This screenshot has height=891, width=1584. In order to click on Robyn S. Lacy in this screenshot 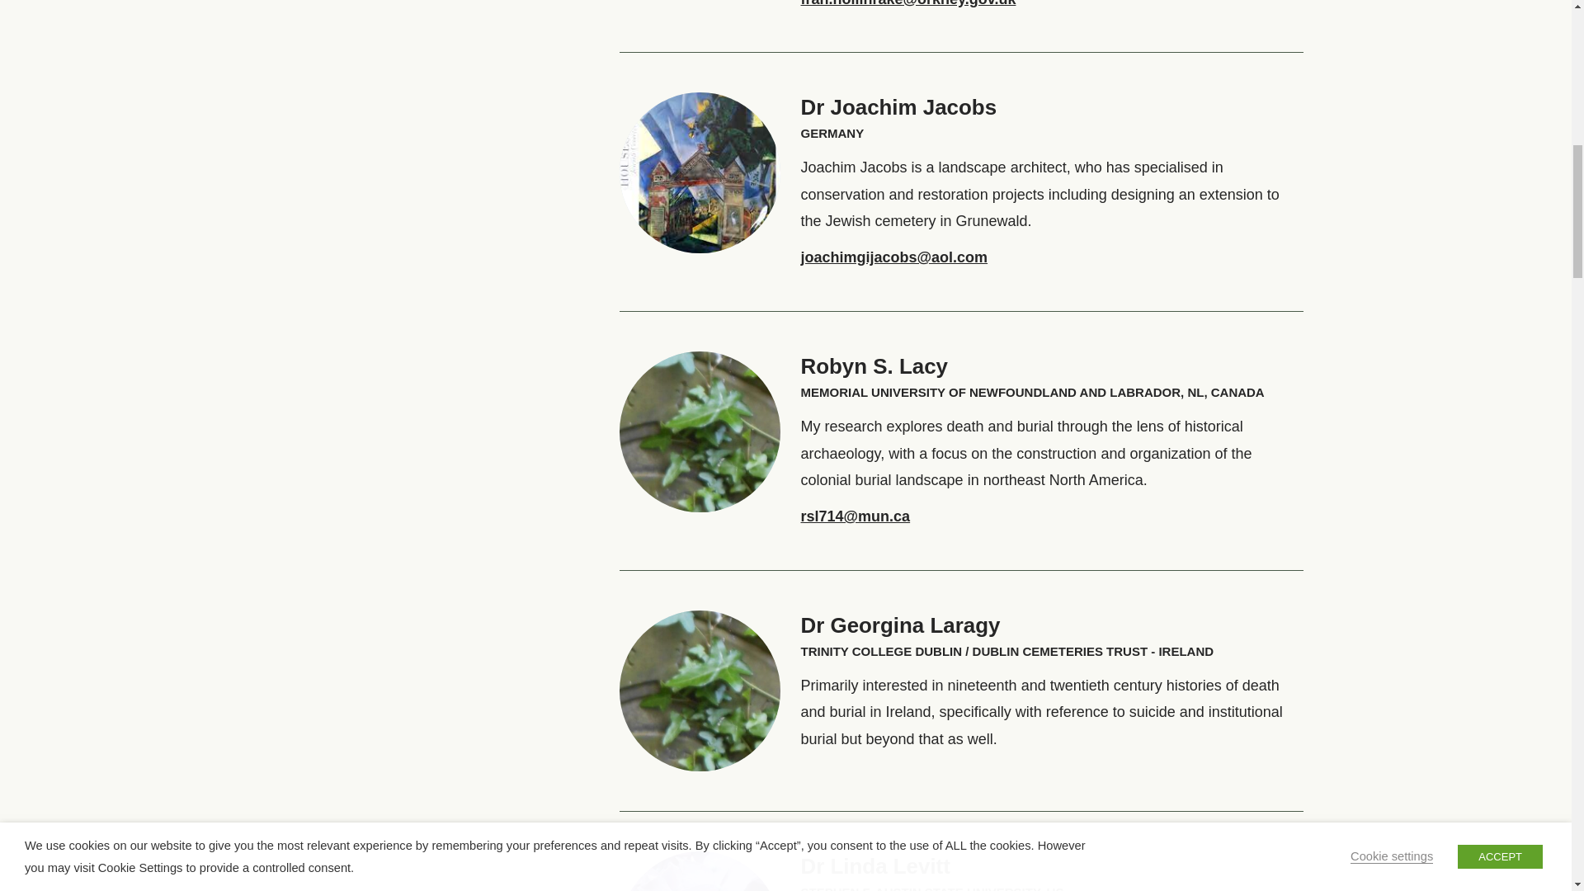, I will do `click(873, 365)`.